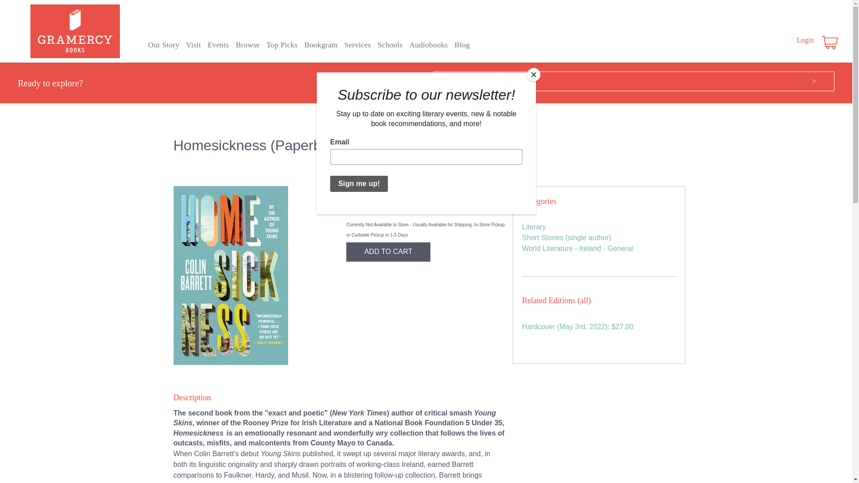  What do you see at coordinates (578, 248) in the screenshot?
I see `World Literature - Ireland - General` at bounding box center [578, 248].